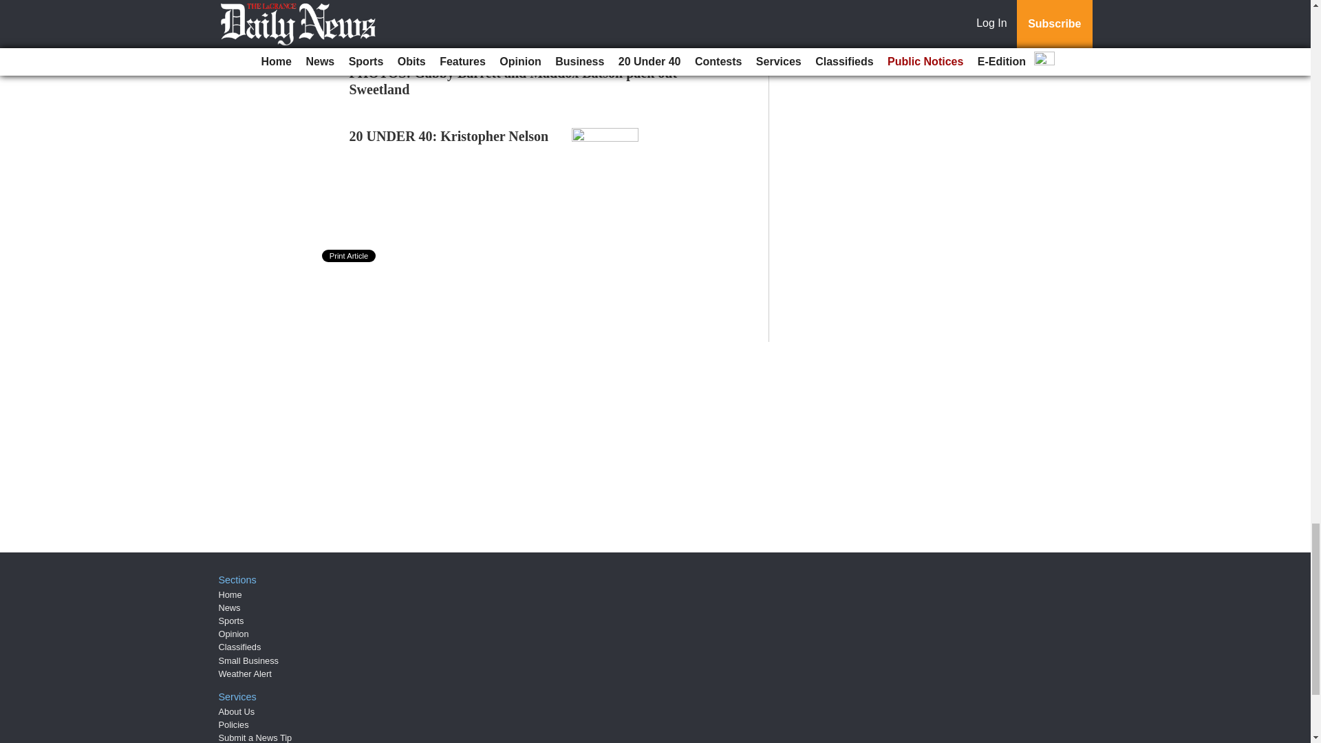 Image resolution: width=1321 pixels, height=743 pixels. I want to click on PHOTOS: Gabby Barrett and Maddox Batson pack out Sweetland, so click(513, 81).